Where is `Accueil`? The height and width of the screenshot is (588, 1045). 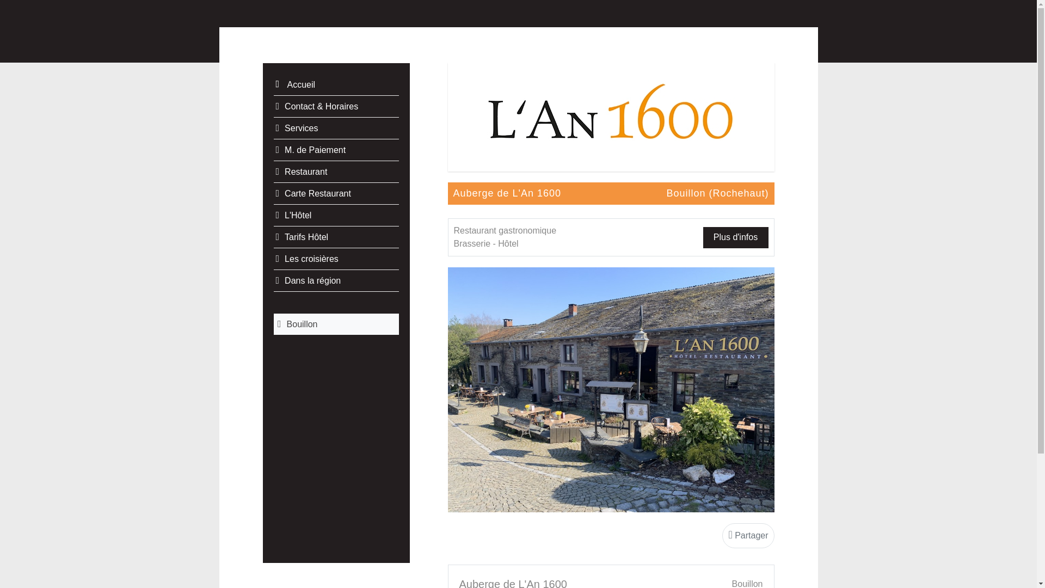 Accueil is located at coordinates (336, 85).